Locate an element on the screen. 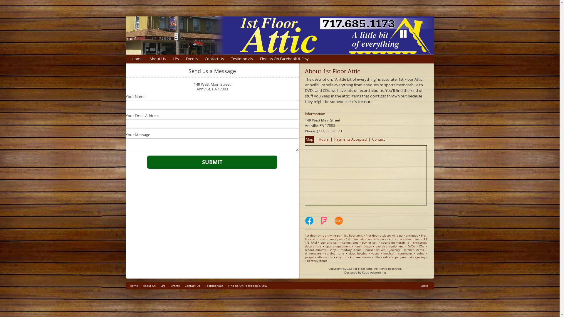  About Us is located at coordinates (149, 286).